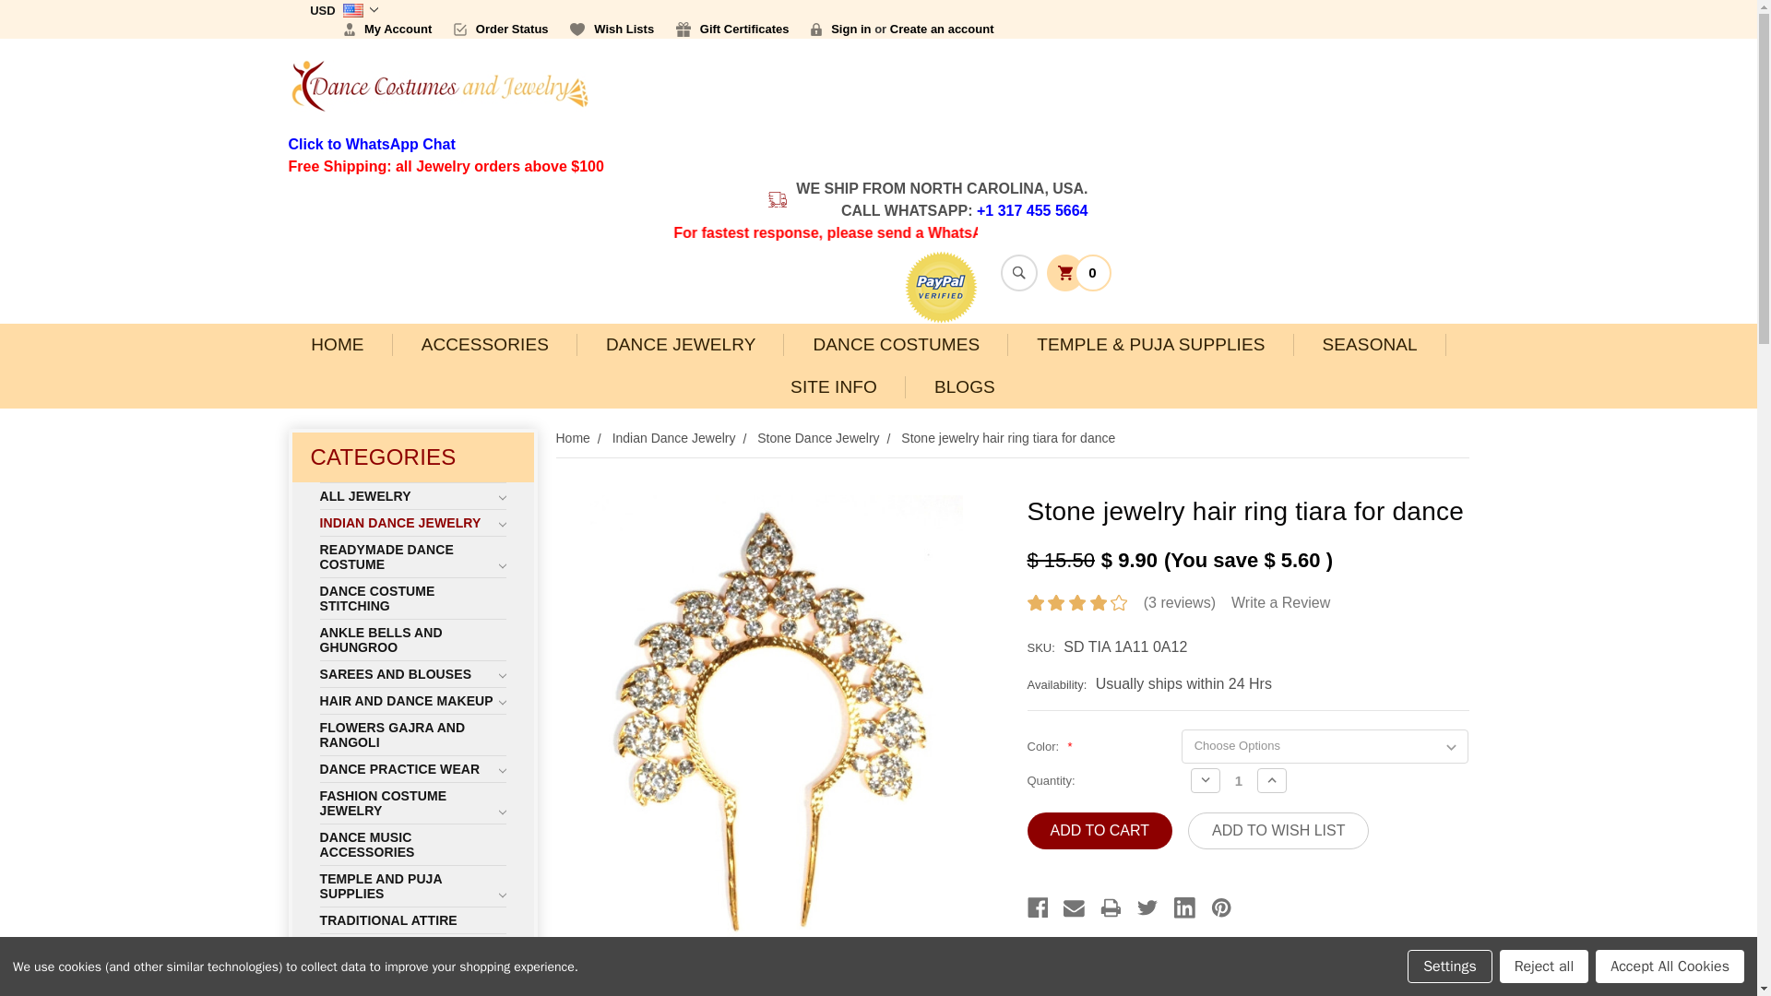 Image resolution: width=1771 pixels, height=996 pixels. What do you see at coordinates (612, 30) in the screenshot?
I see `Wish Lists` at bounding box center [612, 30].